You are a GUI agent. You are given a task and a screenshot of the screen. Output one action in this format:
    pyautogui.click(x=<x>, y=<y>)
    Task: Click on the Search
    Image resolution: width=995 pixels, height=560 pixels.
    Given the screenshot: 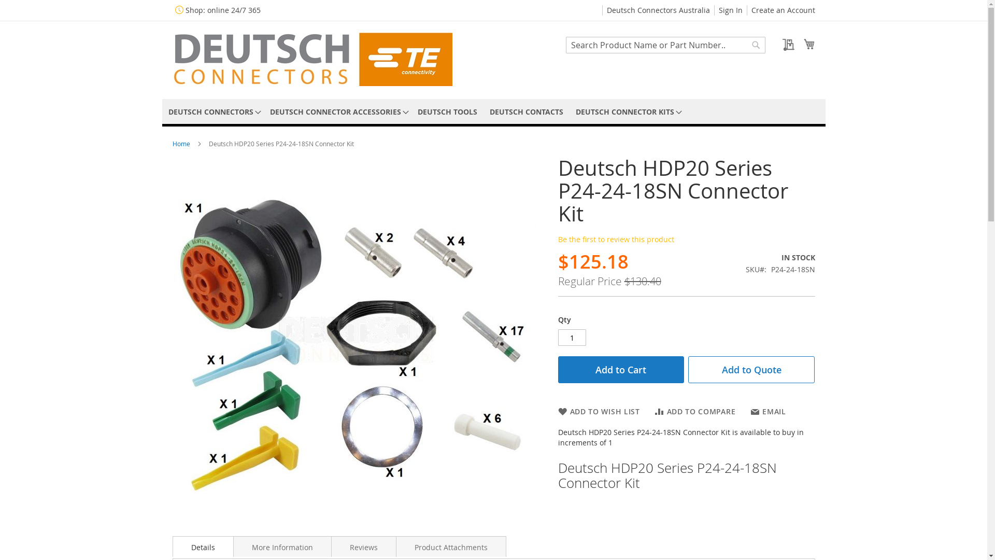 What is the action you would take?
    pyautogui.click(x=756, y=45)
    